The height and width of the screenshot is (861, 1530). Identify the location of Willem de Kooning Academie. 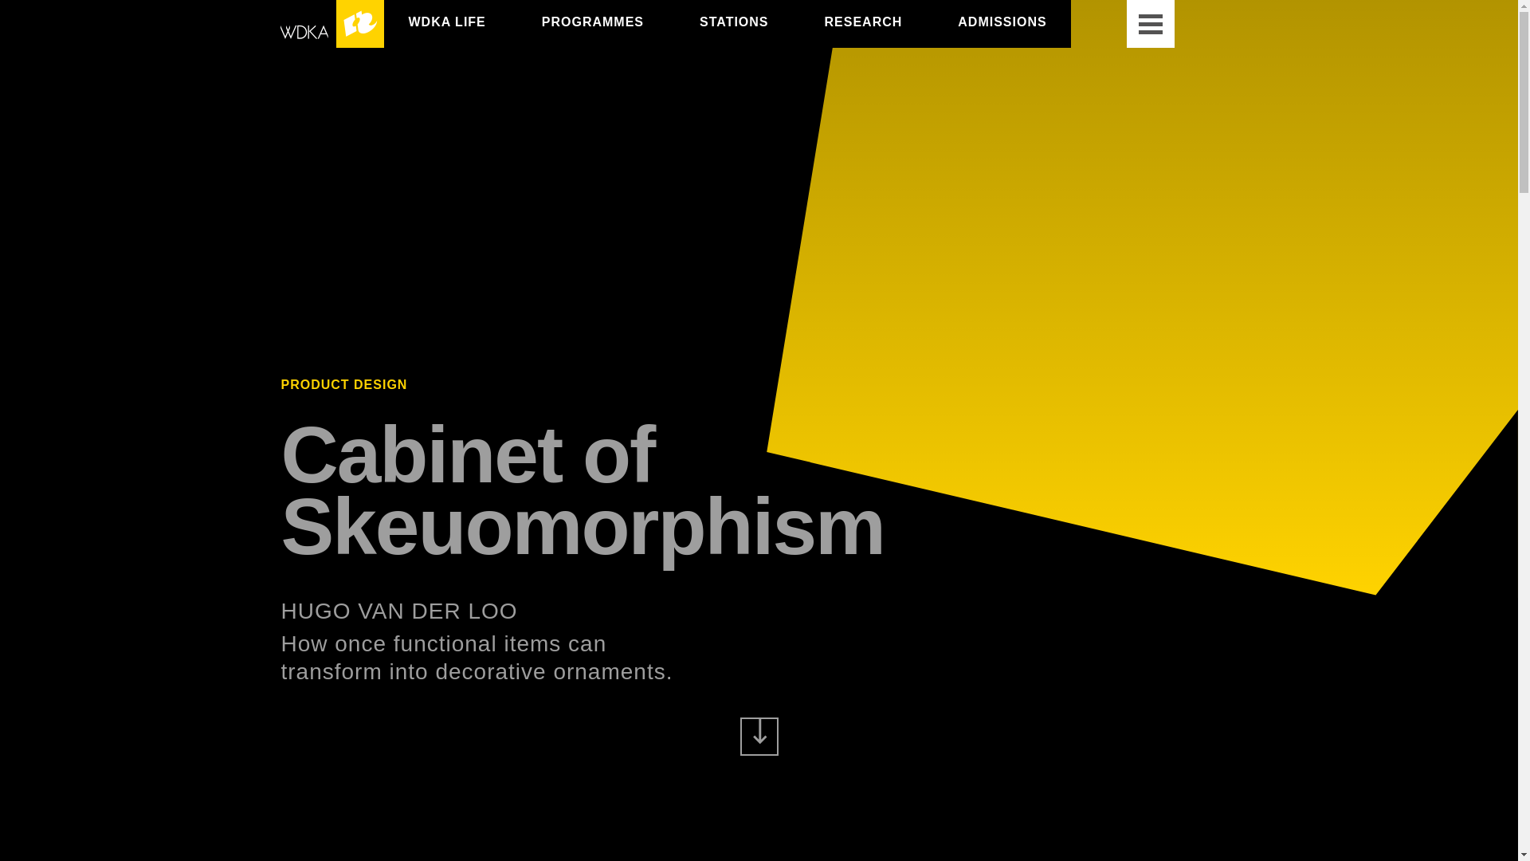
(331, 24).